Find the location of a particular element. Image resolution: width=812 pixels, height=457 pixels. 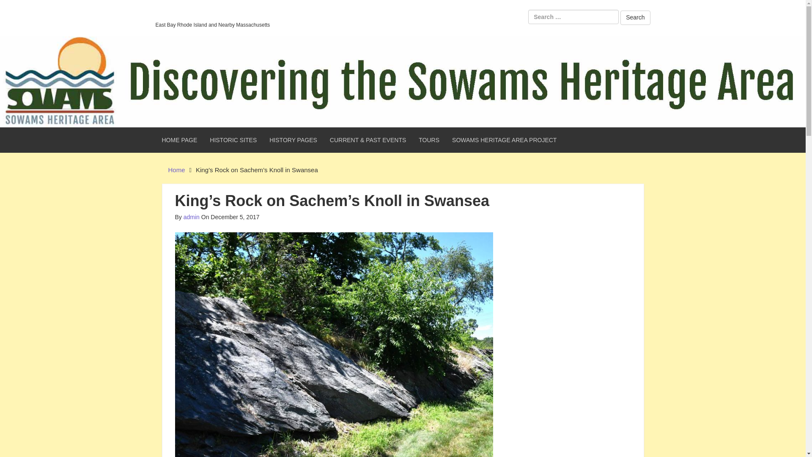

Posts by admin is located at coordinates (191, 217).